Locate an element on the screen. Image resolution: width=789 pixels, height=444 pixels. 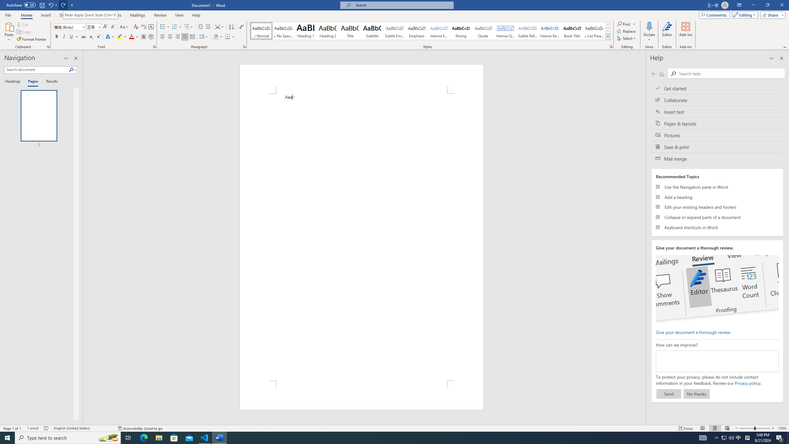
Undo Increase Indent is located at coordinates (52, 5).